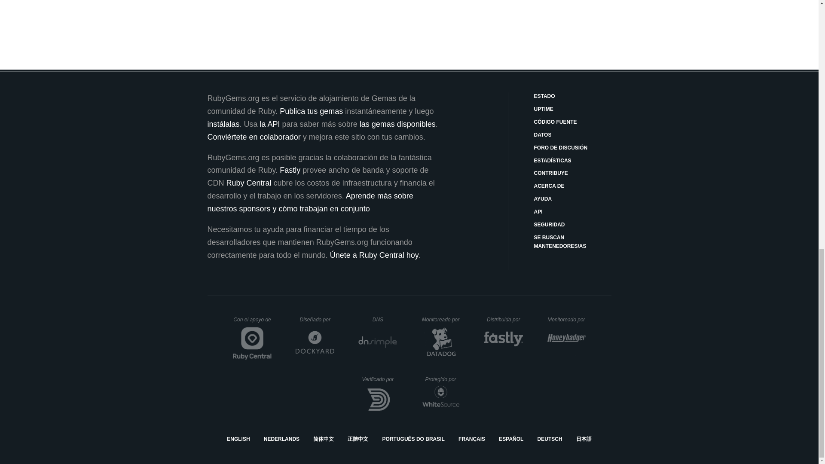 The height and width of the screenshot is (464, 825). What do you see at coordinates (572, 109) in the screenshot?
I see `UPTIME` at bounding box center [572, 109].